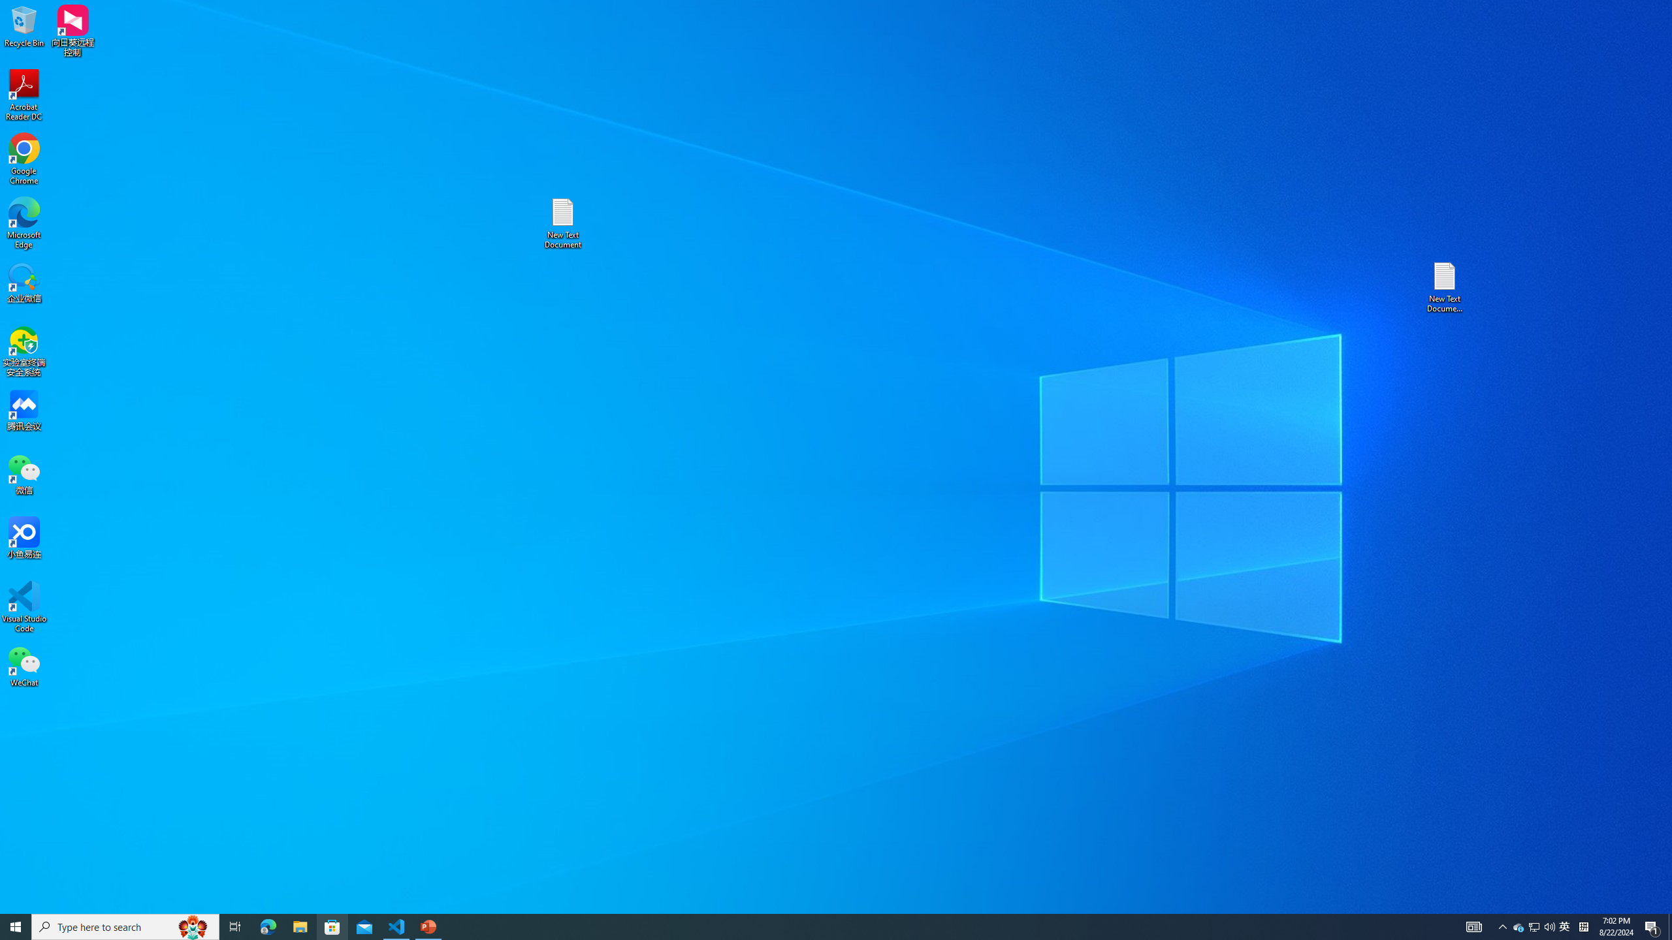 The image size is (1672, 940). I want to click on Acrobat Reader DC, so click(24, 95).